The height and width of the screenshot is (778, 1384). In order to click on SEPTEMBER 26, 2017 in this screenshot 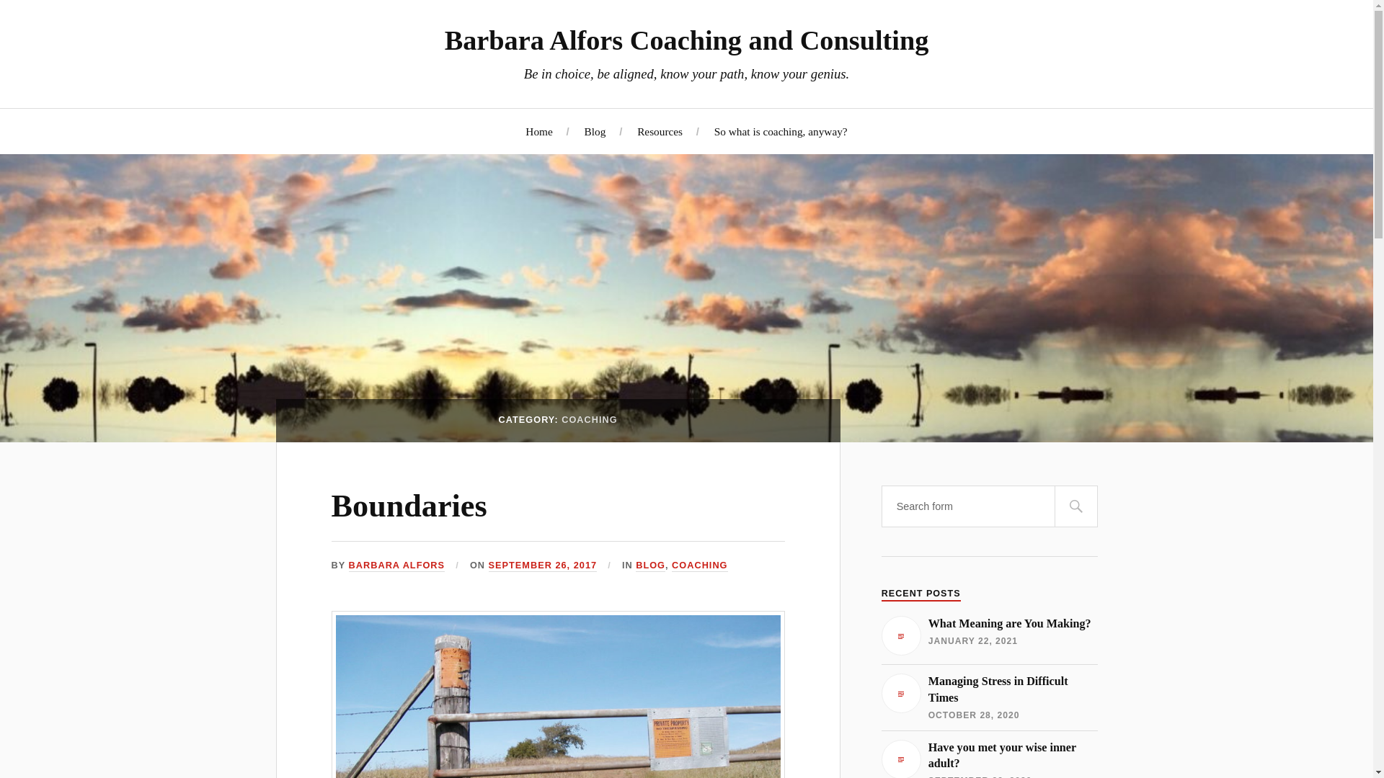, I will do `click(543, 565)`.